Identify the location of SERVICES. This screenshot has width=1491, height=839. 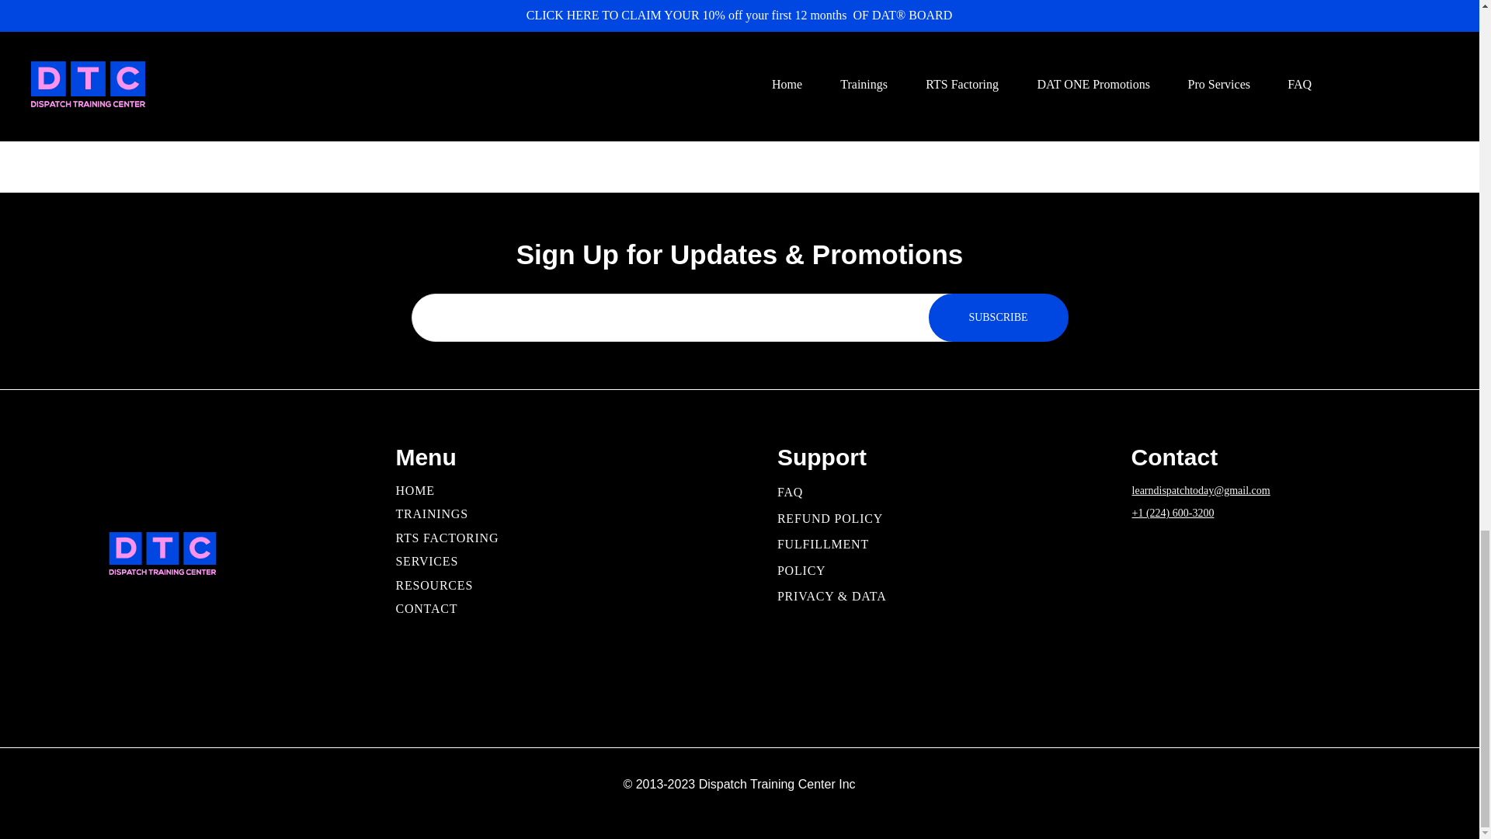
(426, 561).